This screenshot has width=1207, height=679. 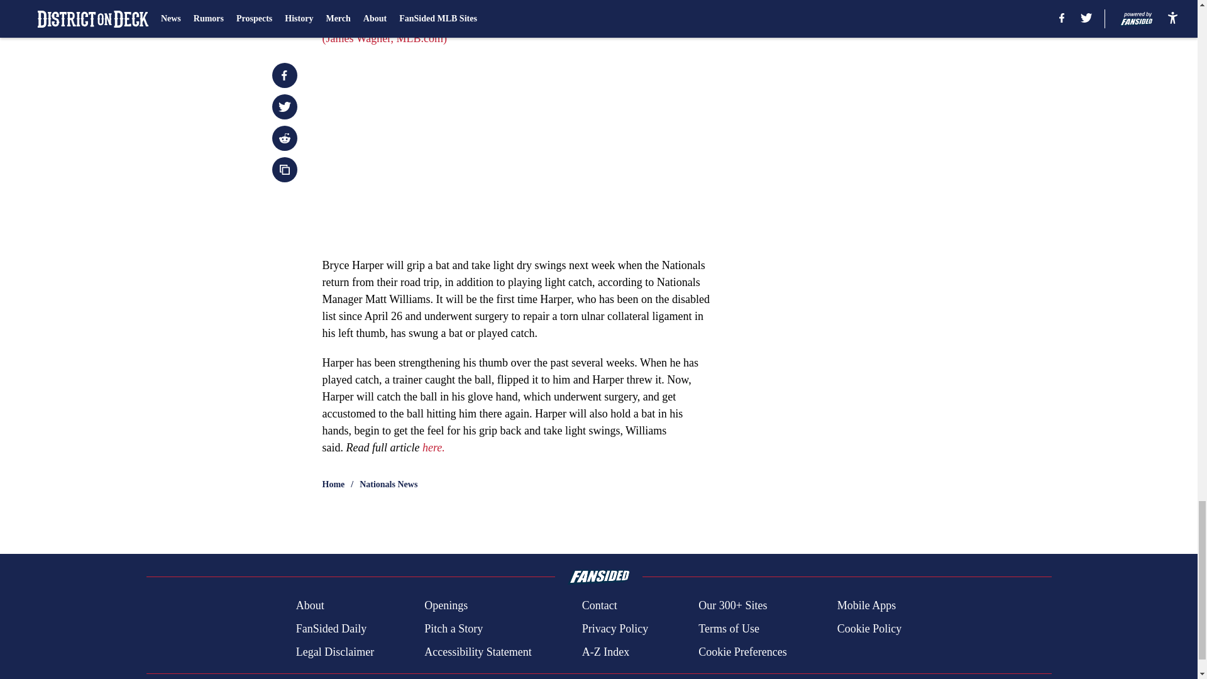 What do you see at coordinates (434, 448) in the screenshot?
I see `here.` at bounding box center [434, 448].